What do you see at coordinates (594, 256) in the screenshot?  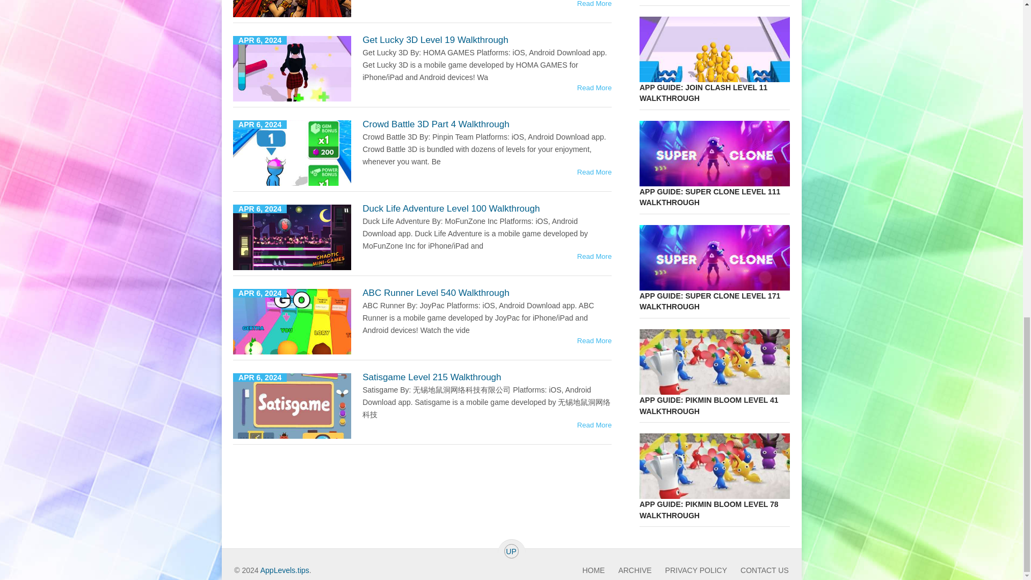 I see `Read More` at bounding box center [594, 256].